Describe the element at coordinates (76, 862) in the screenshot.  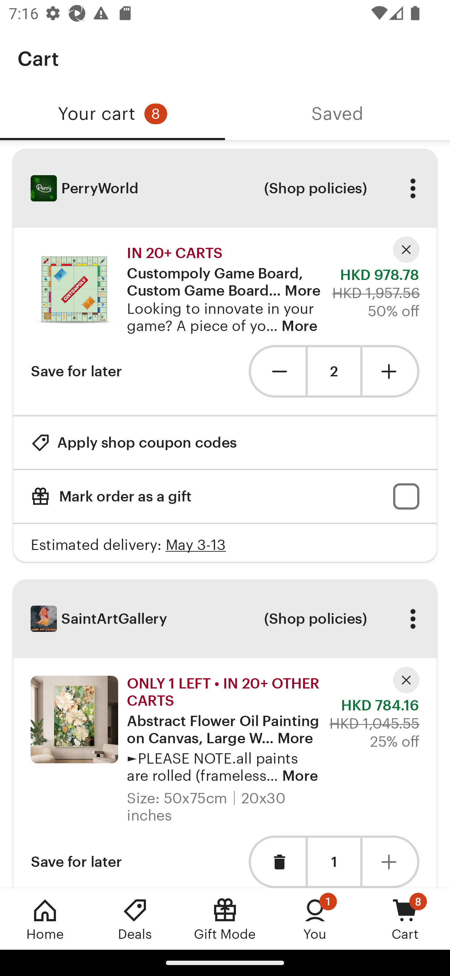
I see `Save for later` at that location.